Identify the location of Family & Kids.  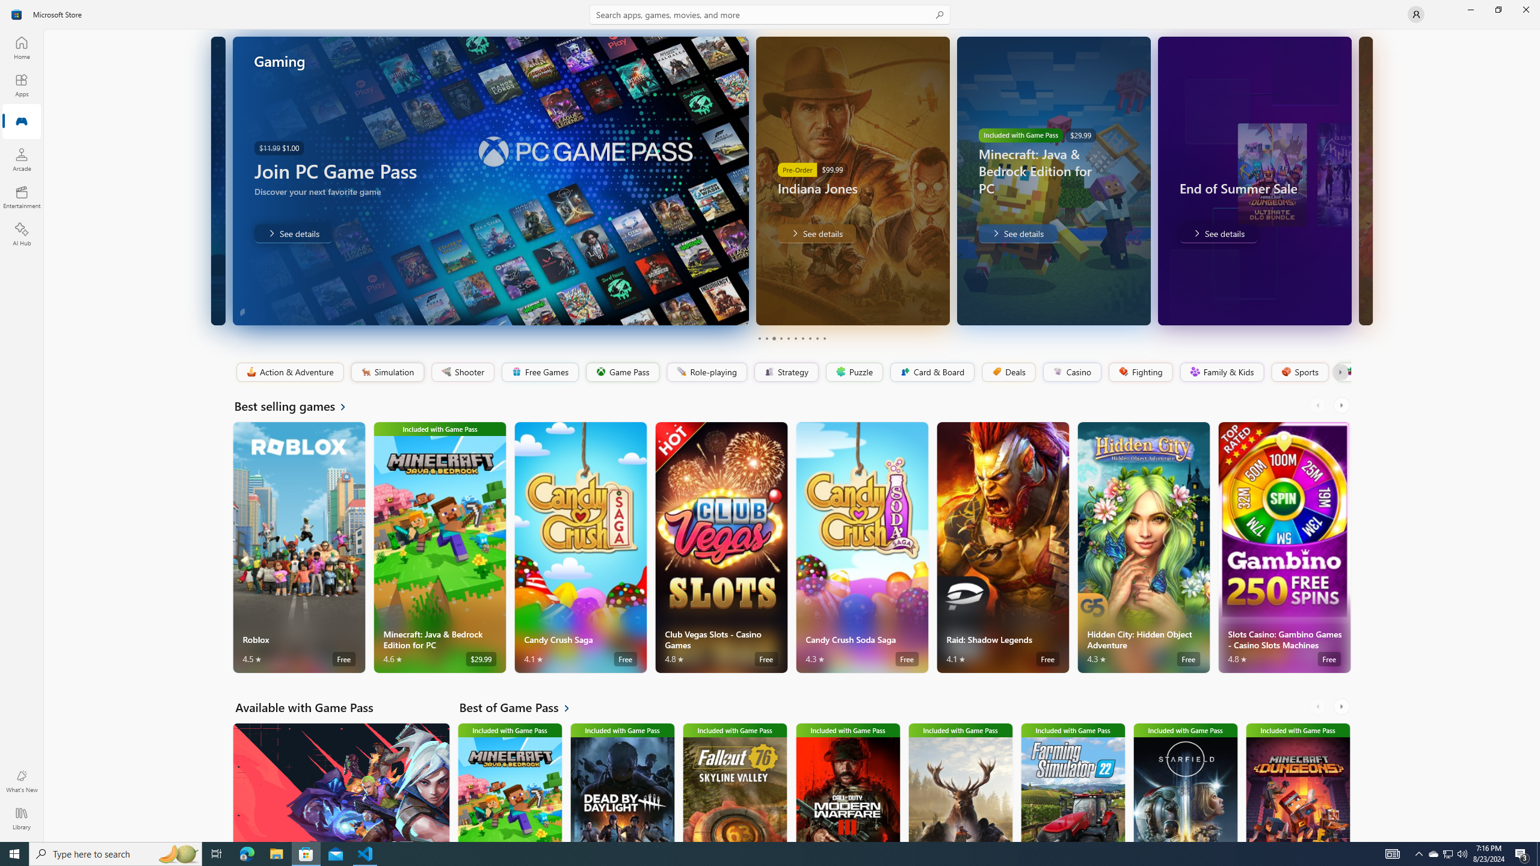
(1221, 372).